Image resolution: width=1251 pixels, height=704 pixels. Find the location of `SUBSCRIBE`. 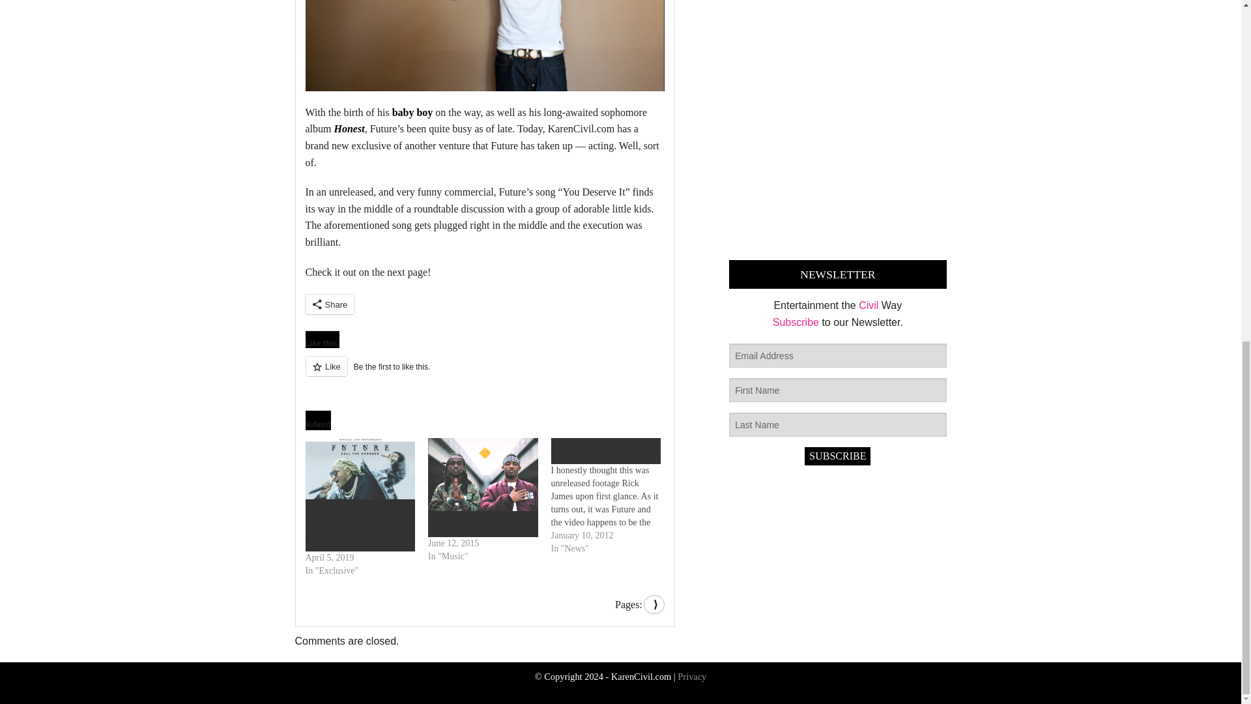

SUBSCRIBE is located at coordinates (837, 456).